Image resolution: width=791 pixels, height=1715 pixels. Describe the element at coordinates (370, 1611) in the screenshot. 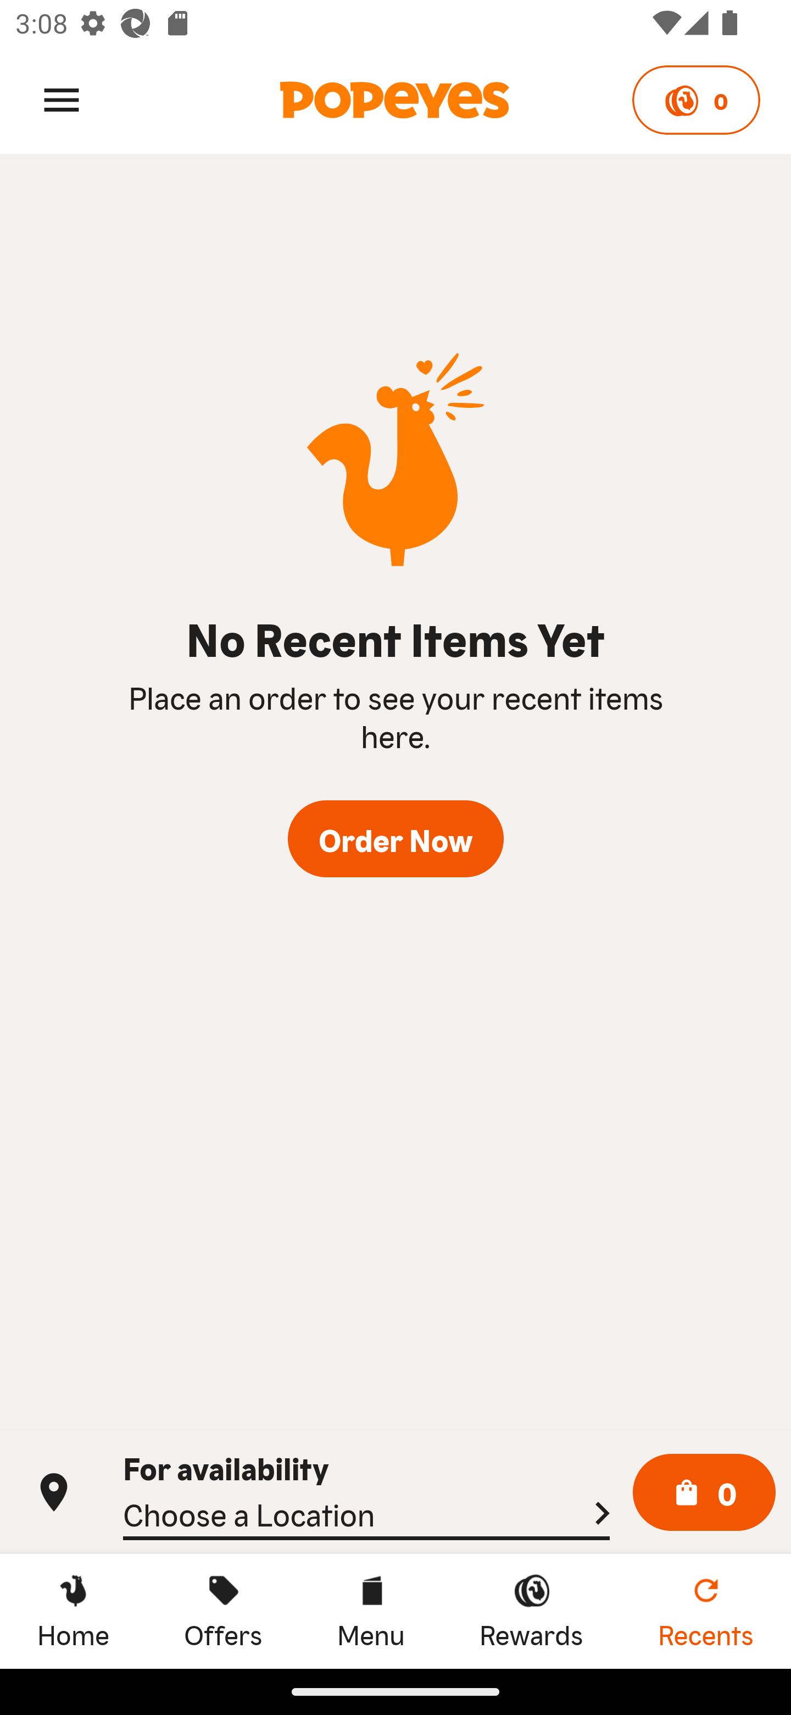

I see `Menu Menu Menu` at that location.